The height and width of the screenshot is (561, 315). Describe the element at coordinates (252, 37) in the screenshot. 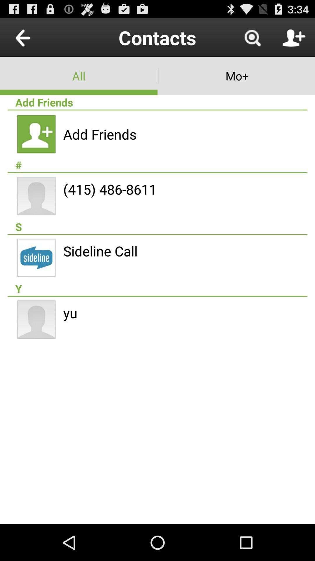

I see `press item to the right of contacts` at that location.